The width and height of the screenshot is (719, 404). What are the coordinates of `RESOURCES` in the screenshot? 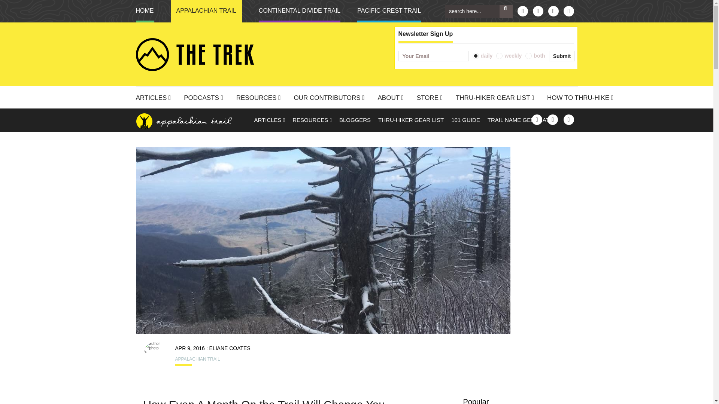 It's located at (261, 99).